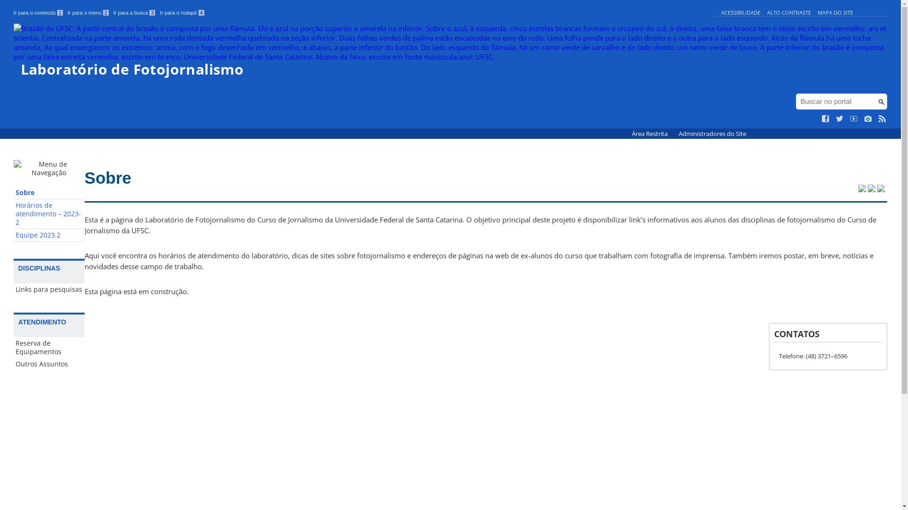  Describe the element at coordinates (881, 189) in the screenshot. I see `Compartilhar no WhatsApp` at that location.